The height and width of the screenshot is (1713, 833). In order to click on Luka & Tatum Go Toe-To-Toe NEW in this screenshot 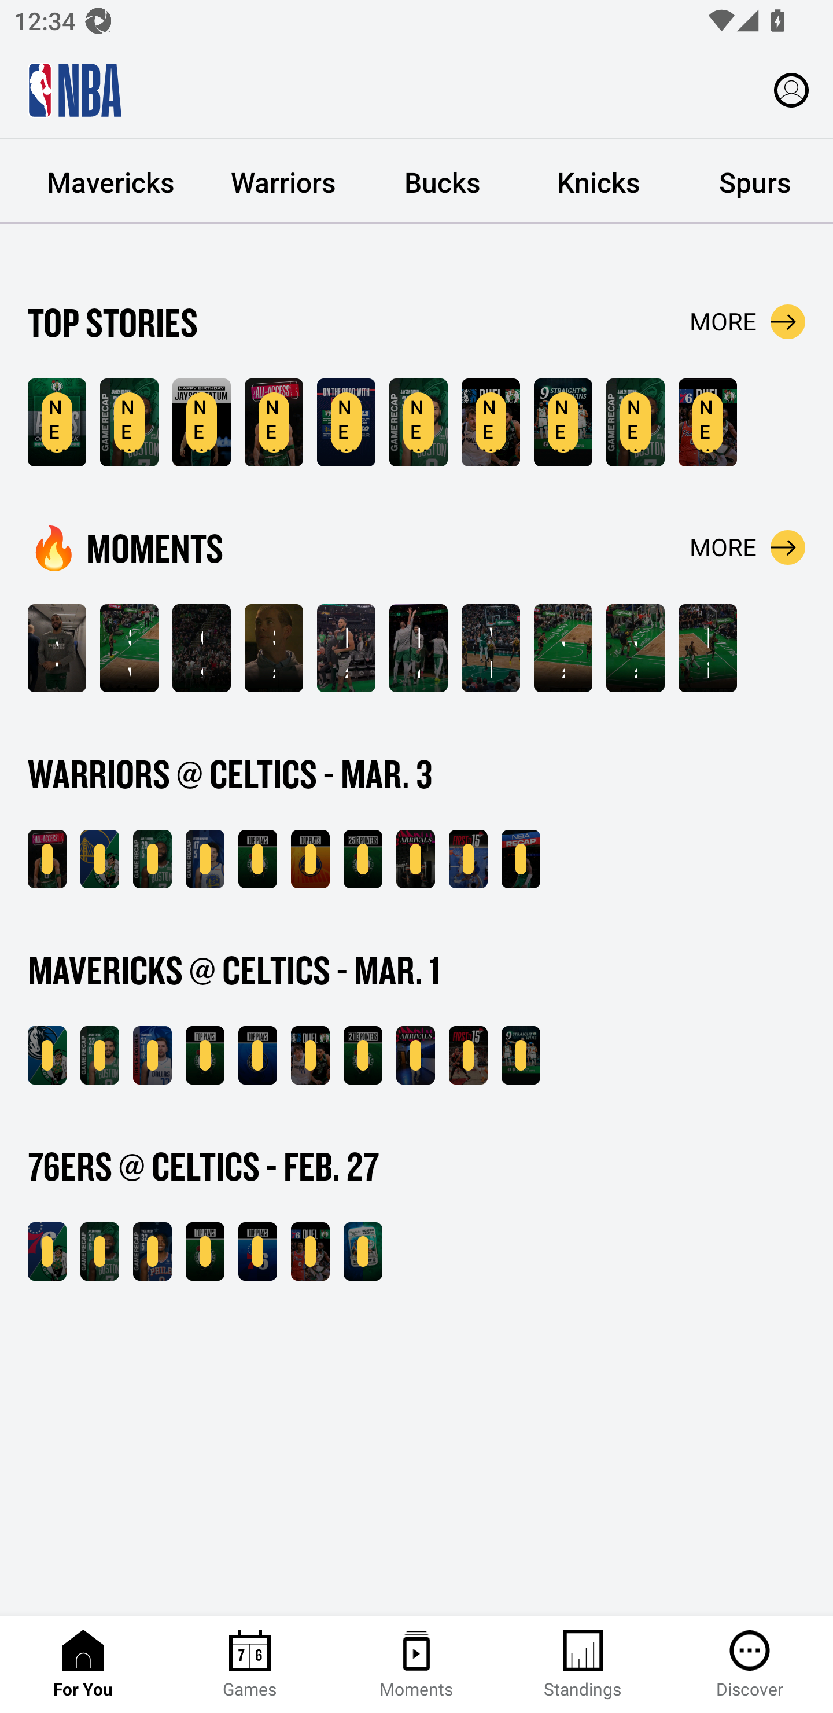, I will do `click(491, 422)`.